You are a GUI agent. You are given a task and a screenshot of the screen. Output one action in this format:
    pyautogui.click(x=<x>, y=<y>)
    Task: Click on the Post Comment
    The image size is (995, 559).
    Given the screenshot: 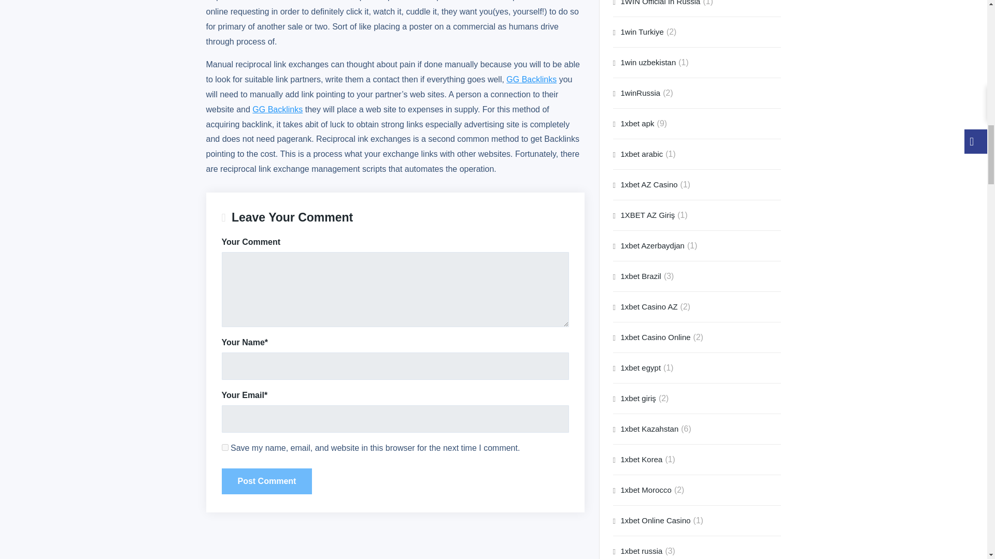 What is the action you would take?
    pyautogui.click(x=267, y=481)
    